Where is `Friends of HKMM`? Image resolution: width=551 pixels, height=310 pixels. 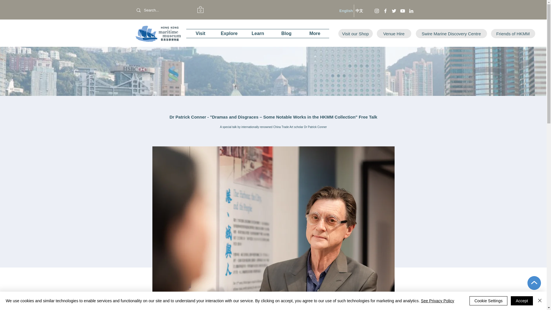
Friends of HKMM is located at coordinates (513, 33).